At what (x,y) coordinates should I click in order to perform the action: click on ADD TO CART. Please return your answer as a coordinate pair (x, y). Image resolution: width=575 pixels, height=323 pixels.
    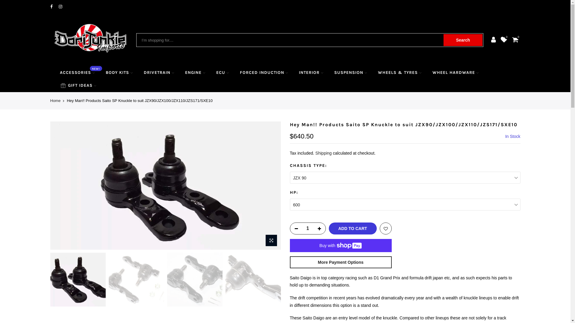
    Looking at the image, I should click on (353, 228).